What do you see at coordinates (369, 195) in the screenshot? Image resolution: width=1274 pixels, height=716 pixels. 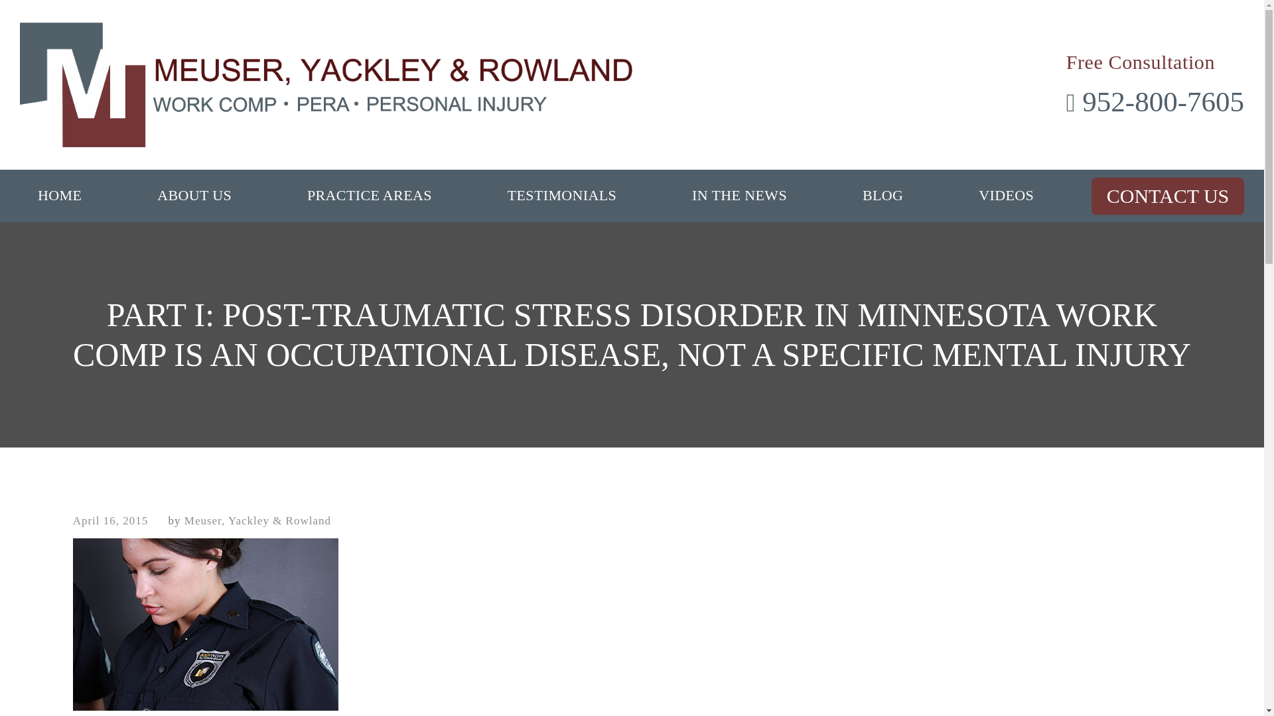 I see `PRACTICE AREAS` at bounding box center [369, 195].